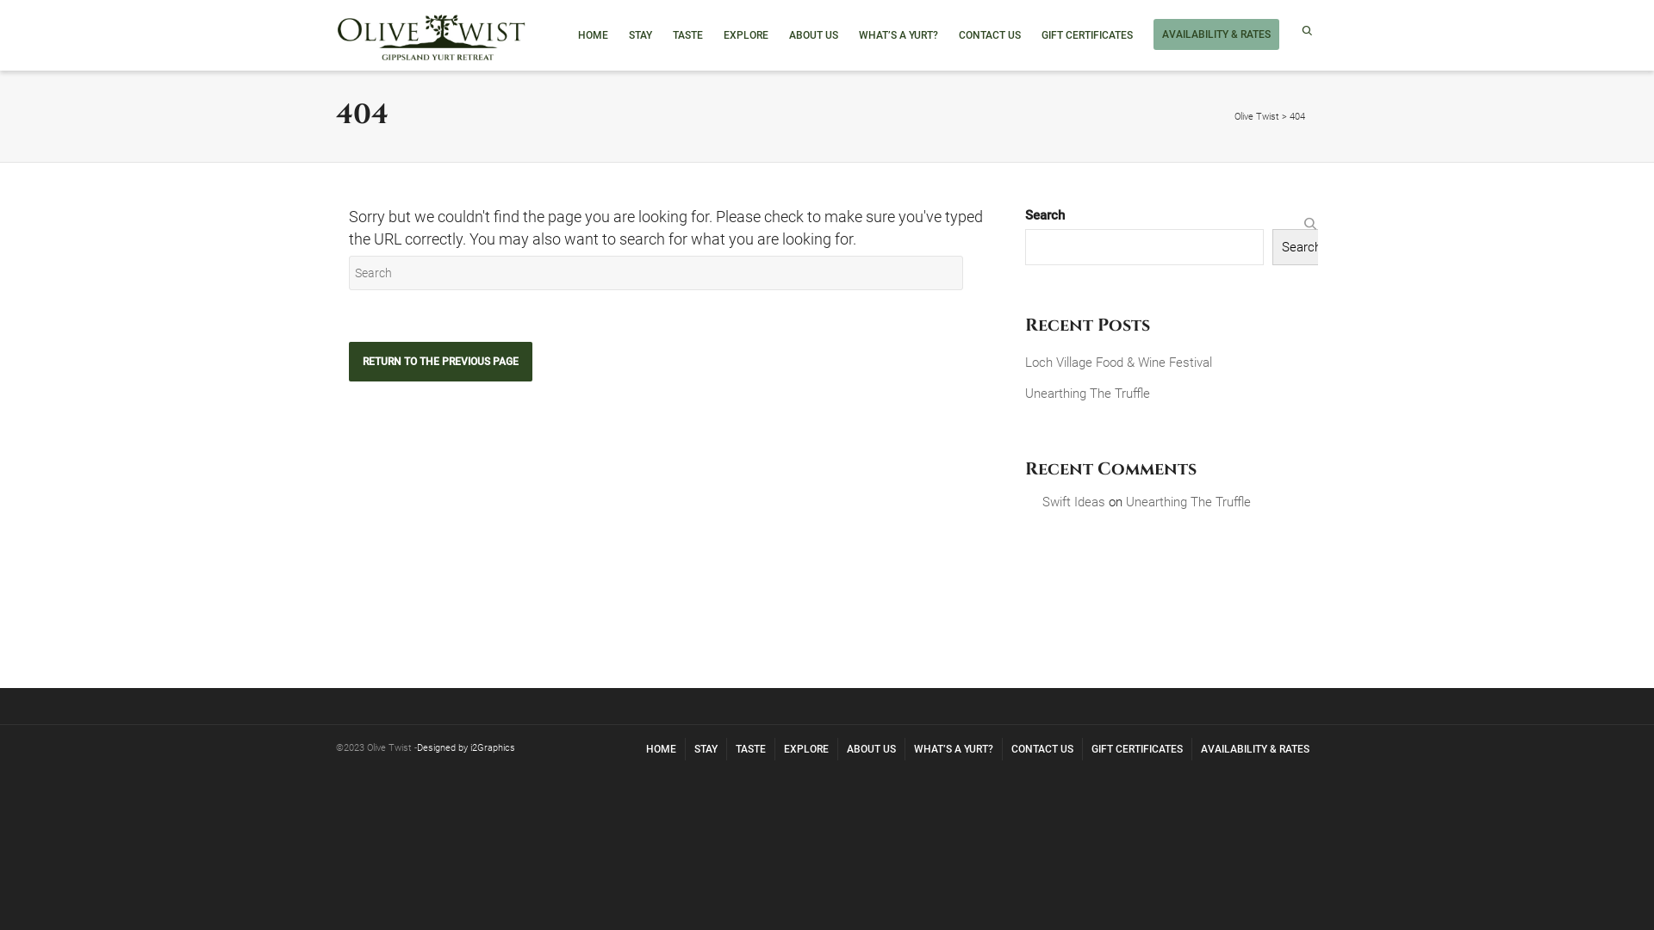  I want to click on AVAILABILITY & RATES, so click(1216, 34).